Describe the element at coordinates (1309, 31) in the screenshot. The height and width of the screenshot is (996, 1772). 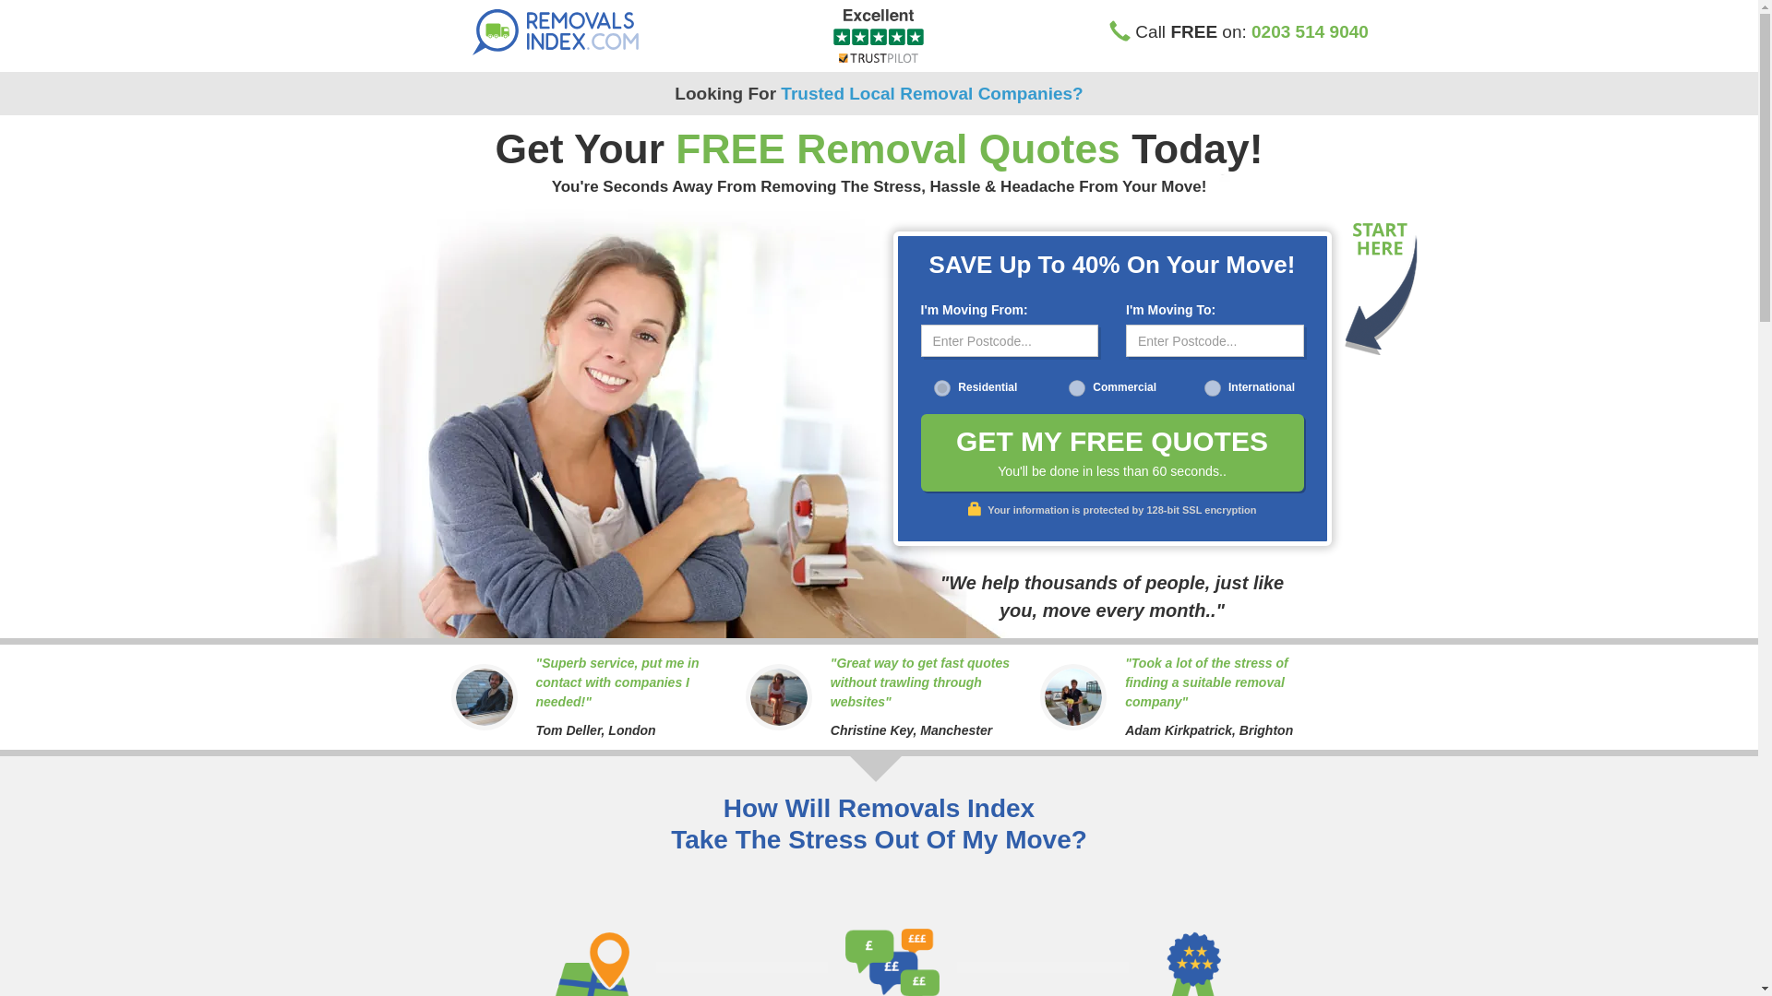
I see `0203 514 9040` at that location.